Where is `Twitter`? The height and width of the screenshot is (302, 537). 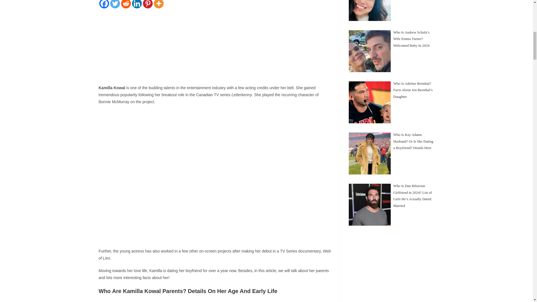 Twitter is located at coordinates (115, 4).